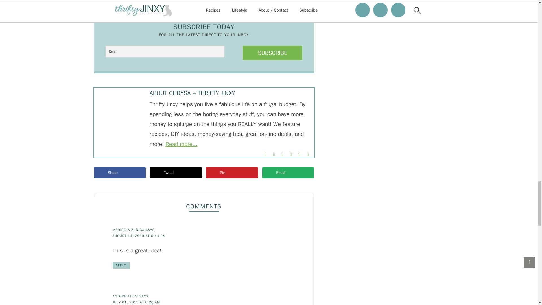  What do you see at coordinates (176, 173) in the screenshot?
I see `Share on X` at bounding box center [176, 173].